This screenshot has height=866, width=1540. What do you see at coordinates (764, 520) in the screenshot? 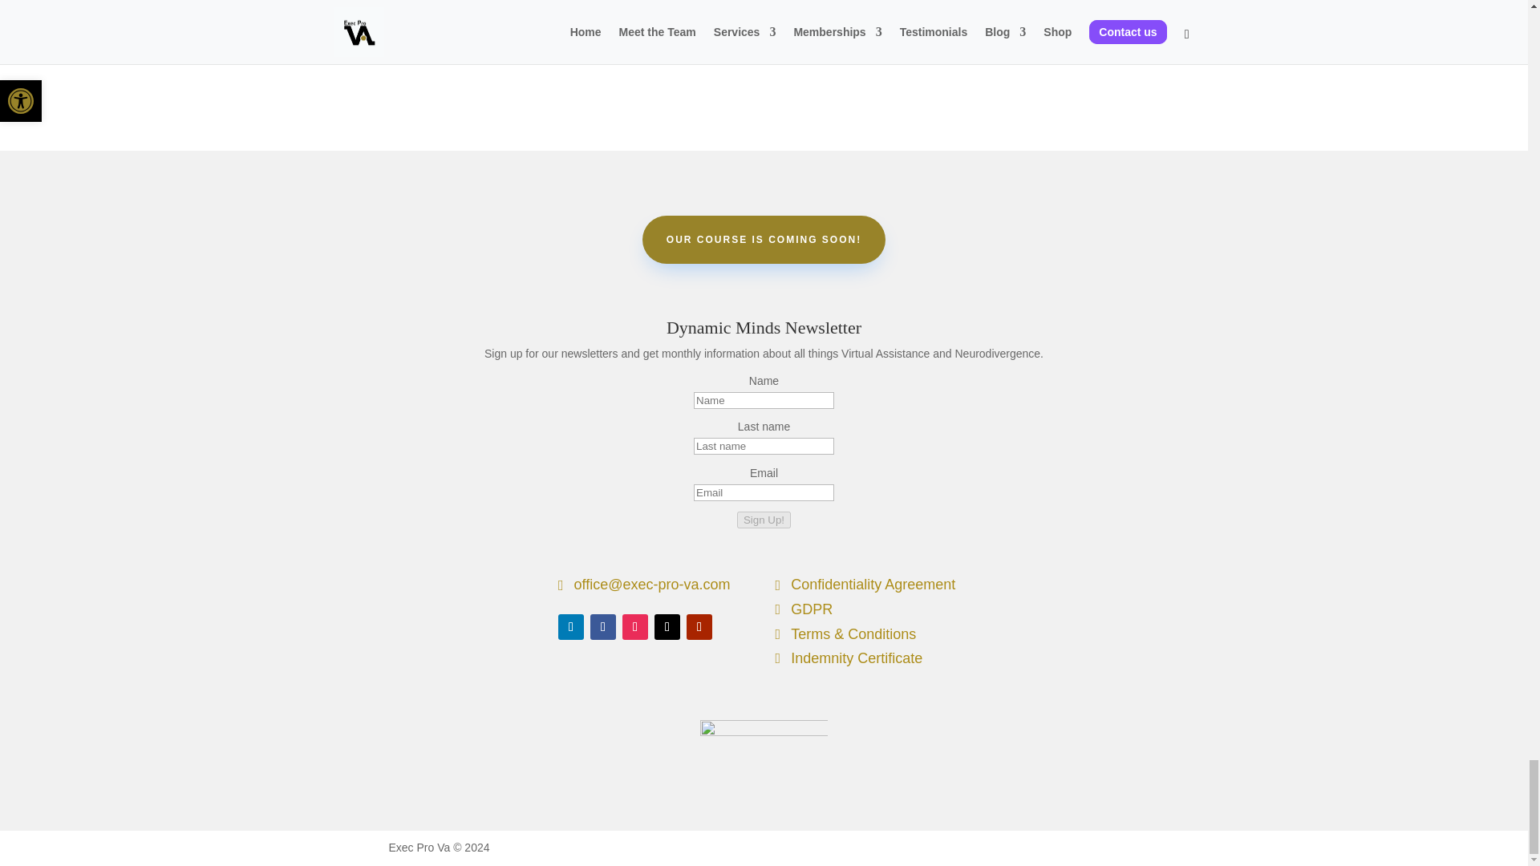
I see `Sign Up!` at bounding box center [764, 520].